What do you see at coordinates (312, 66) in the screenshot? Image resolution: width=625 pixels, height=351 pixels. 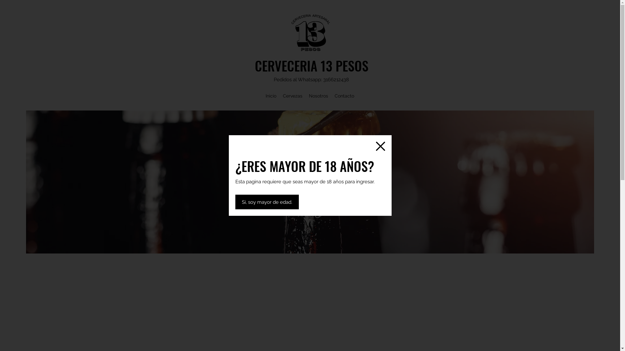 I see `CERVECERIA 13 PESOS` at bounding box center [312, 66].